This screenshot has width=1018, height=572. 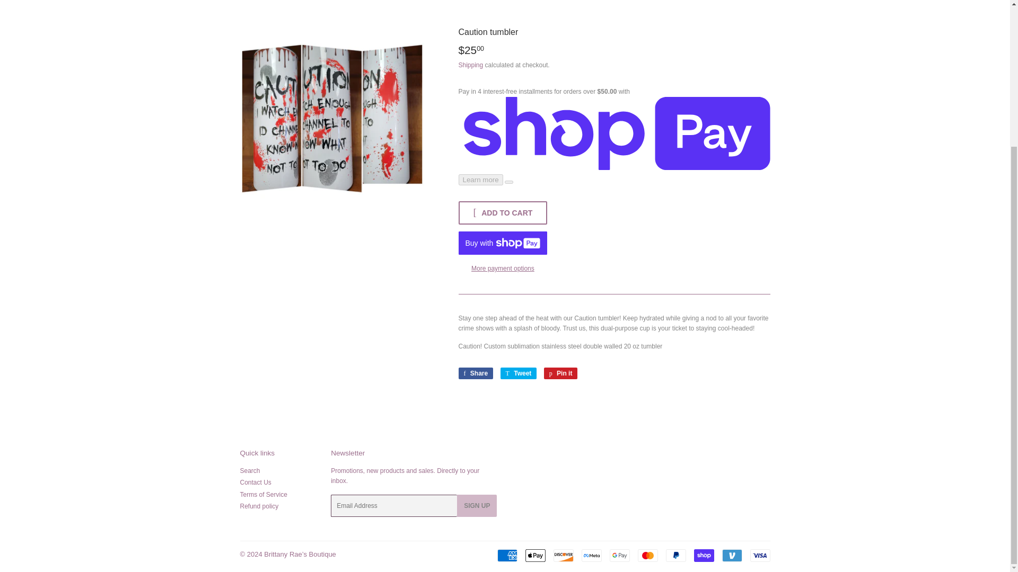 I want to click on Google Pay, so click(x=620, y=555).